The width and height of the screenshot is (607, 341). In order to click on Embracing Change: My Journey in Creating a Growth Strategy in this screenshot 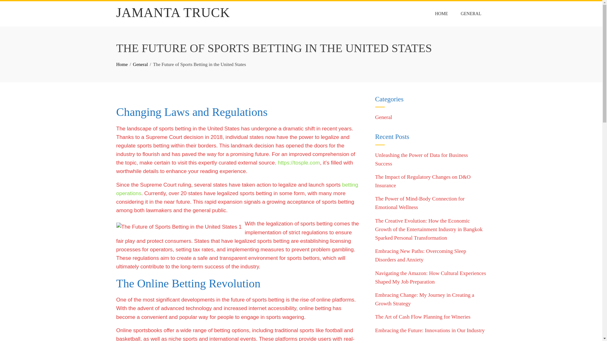, I will do `click(424, 299)`.